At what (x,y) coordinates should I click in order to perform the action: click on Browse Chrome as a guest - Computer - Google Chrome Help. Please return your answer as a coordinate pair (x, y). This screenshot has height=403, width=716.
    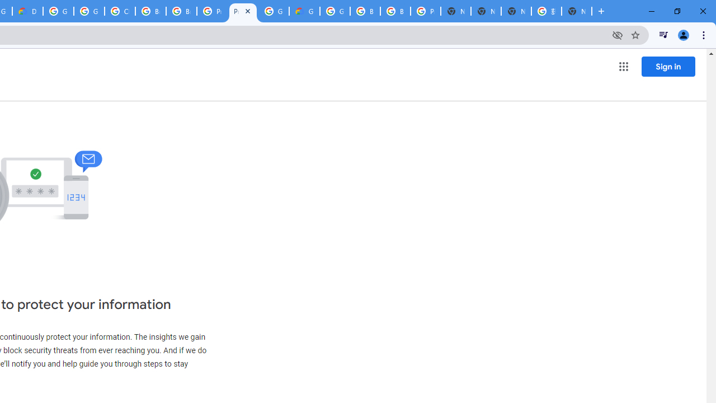
    Looking at the image, I should click on (365, 11).